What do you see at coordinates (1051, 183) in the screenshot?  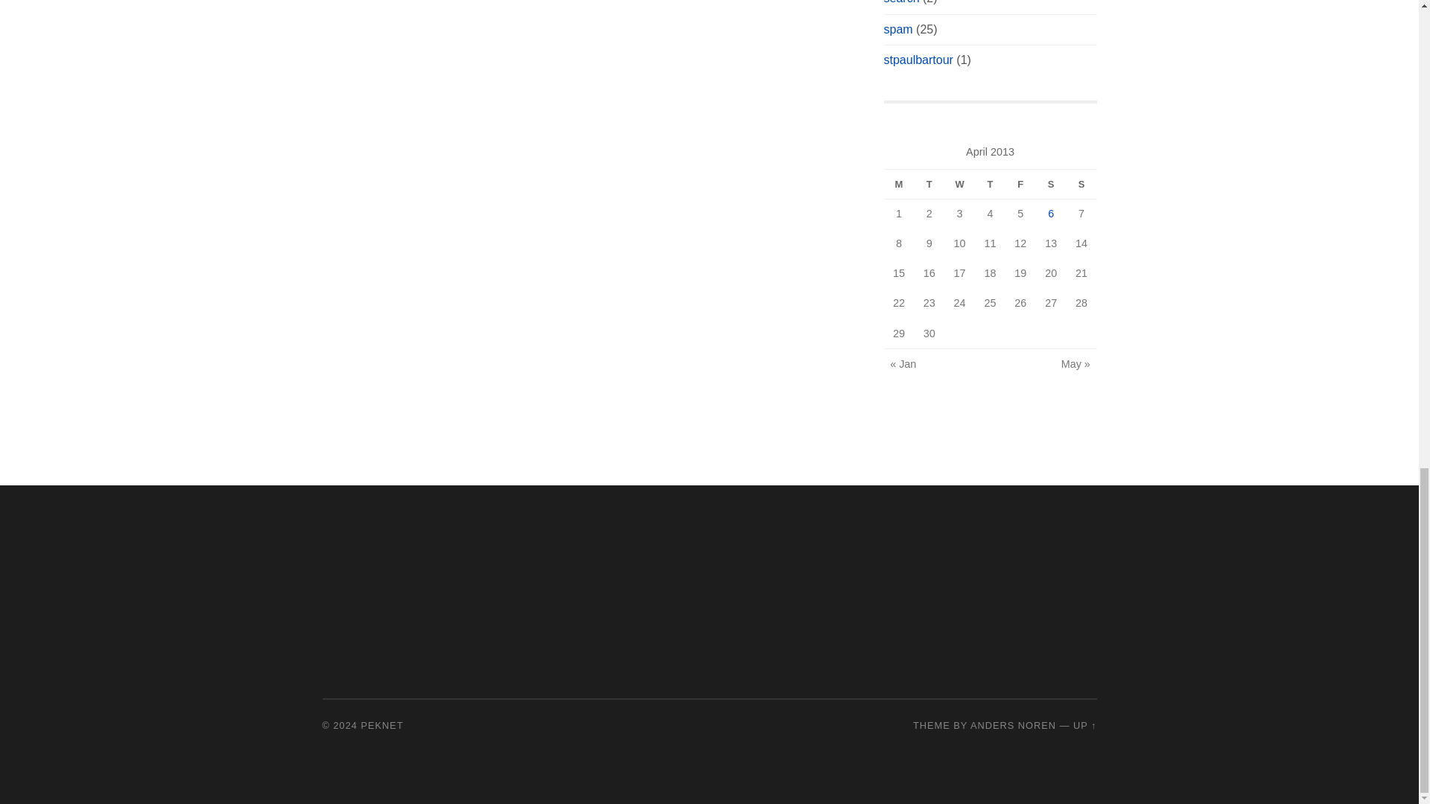 I see `Saturday` at bounding box center [1051, 183].